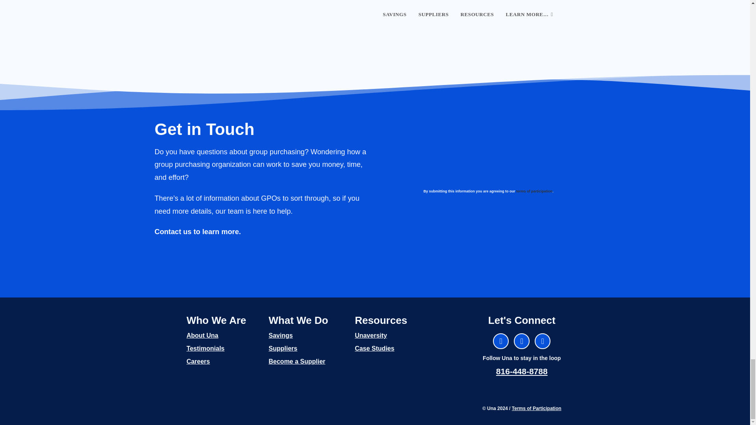 This screenshot has height=425, width=756. Describe the element at coordinates (198, 361) in the screenshot. I see `Careers` at that location.